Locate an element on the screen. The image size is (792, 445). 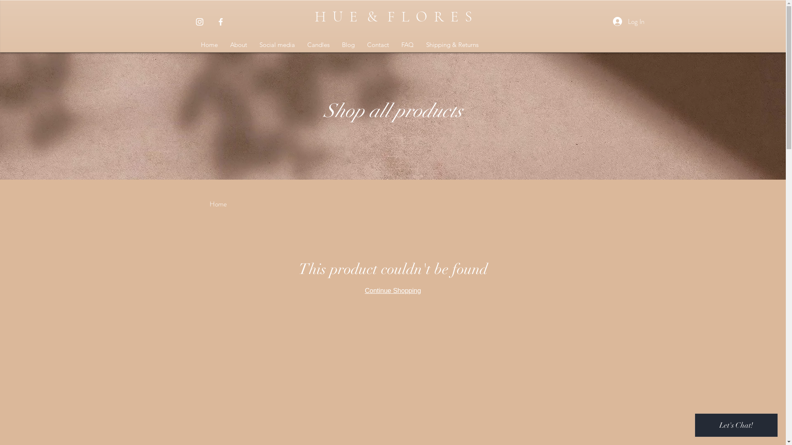
H  U  E   &   F  L  O  R  E  S  is located at coordinates (395, 16).